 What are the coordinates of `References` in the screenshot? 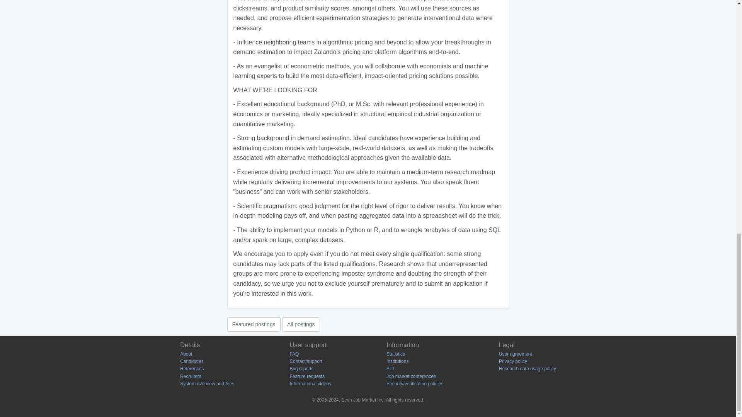 It's located at (192, 369).